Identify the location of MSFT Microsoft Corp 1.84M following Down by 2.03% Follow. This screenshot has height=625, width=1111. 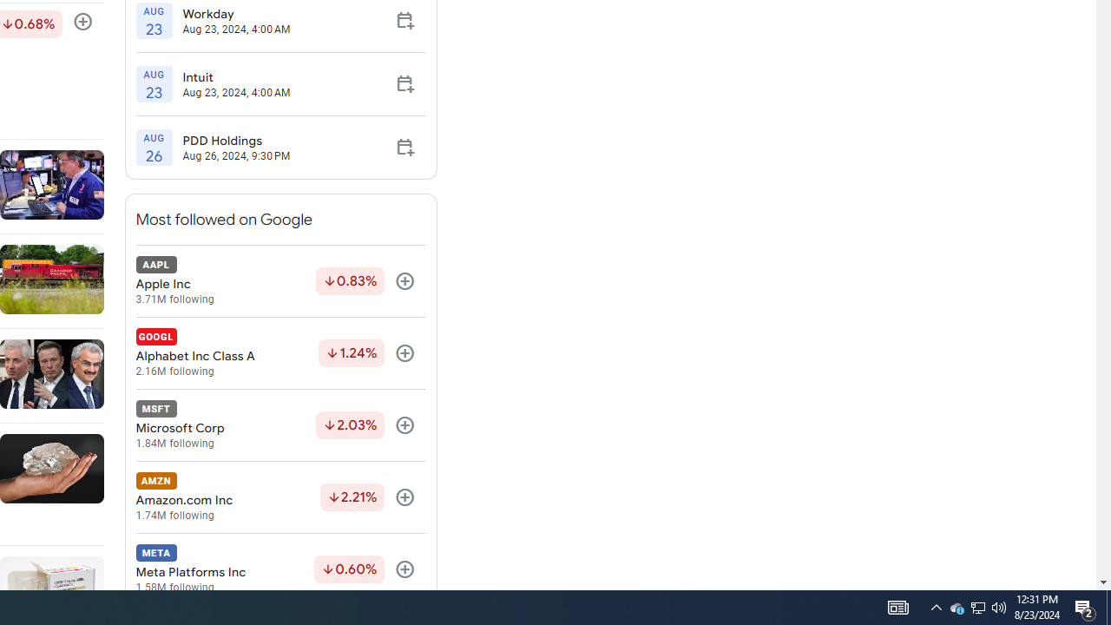
(280, 425).